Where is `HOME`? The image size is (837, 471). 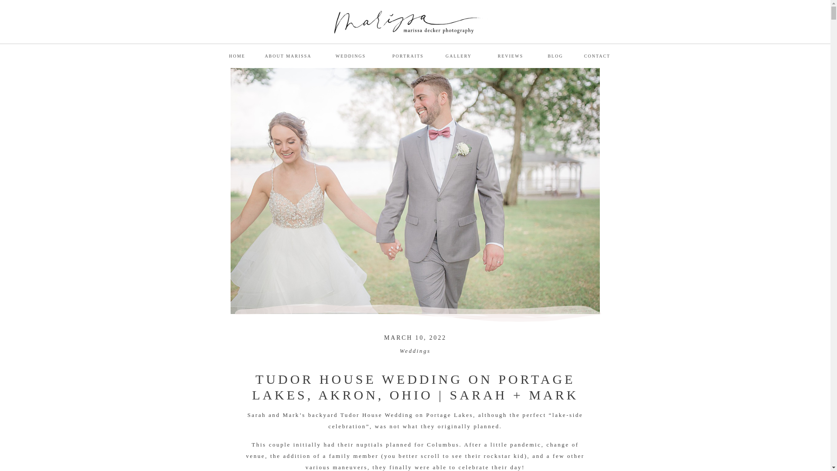 HOME is located at coordinates (237, 55).